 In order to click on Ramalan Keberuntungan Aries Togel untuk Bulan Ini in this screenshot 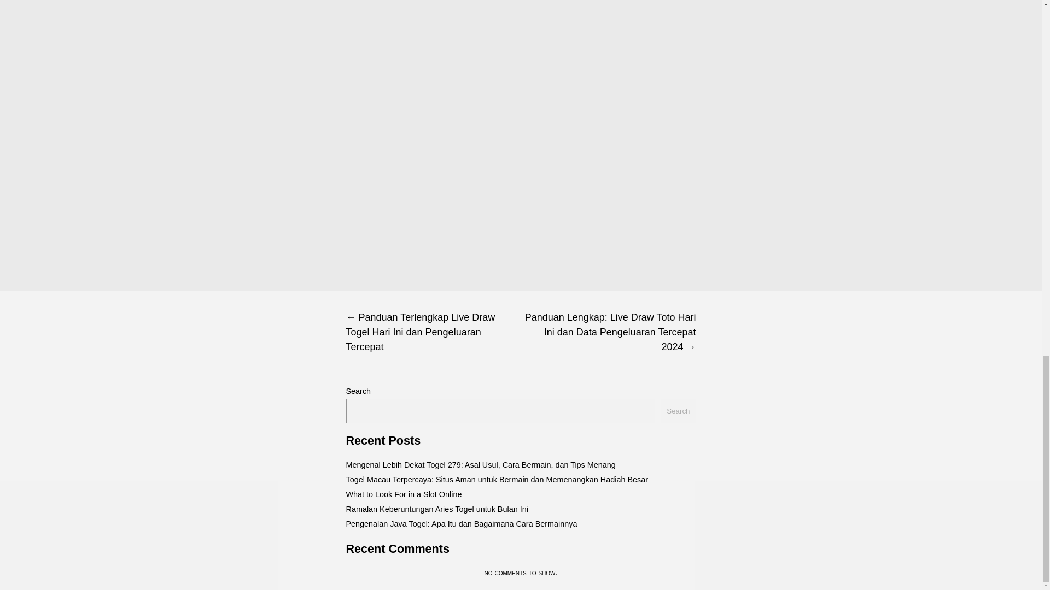, I will do `click(436, 509)`.